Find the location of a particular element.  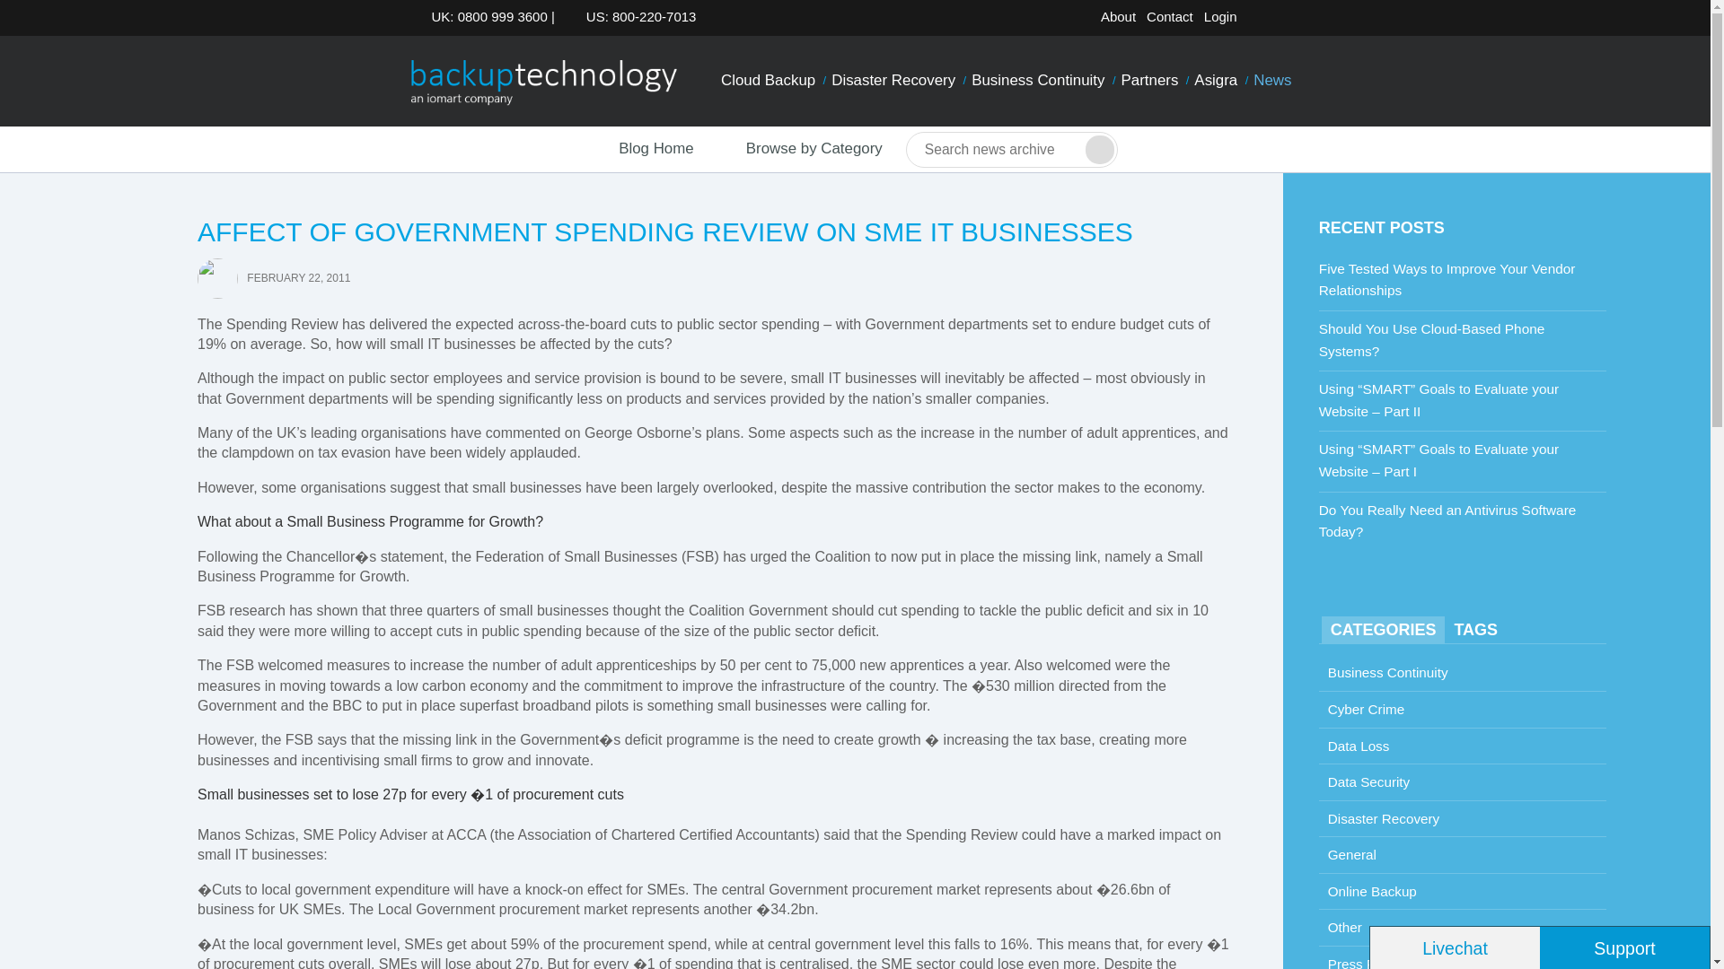

Disaster Recovery is located at coordinates (893, 81).